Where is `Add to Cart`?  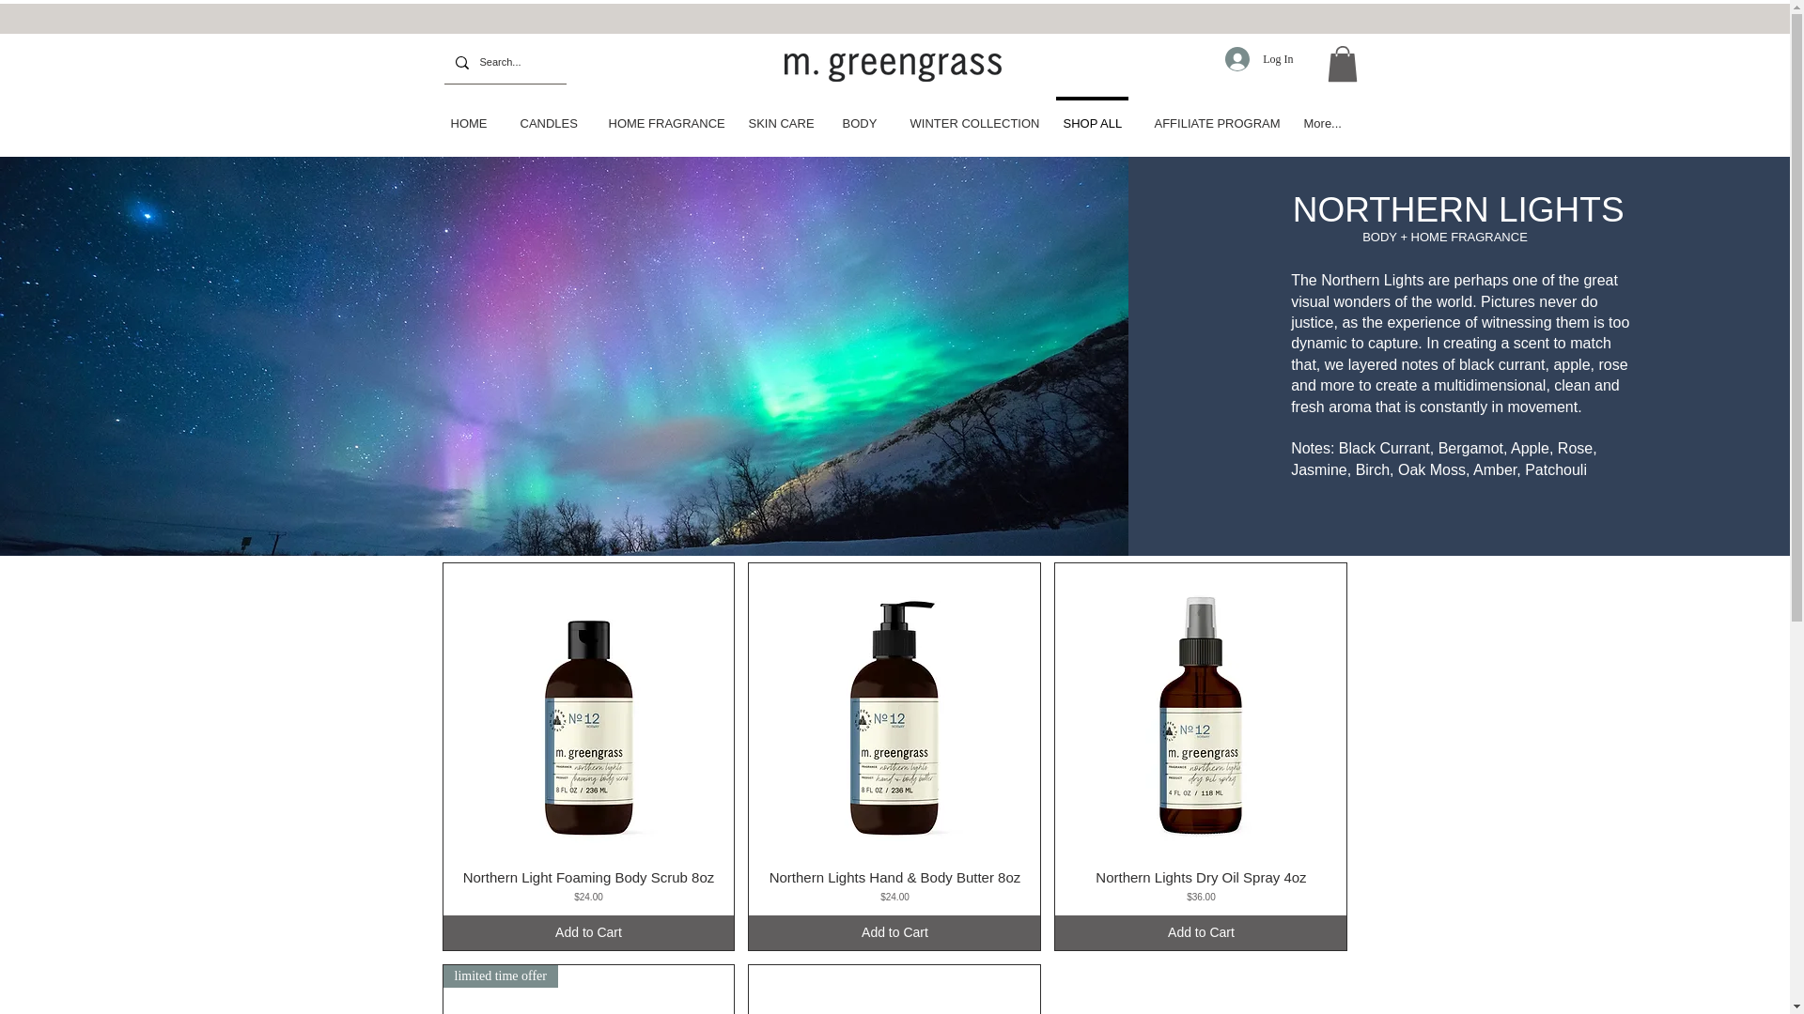 Add to Cart is located at coordinates (1201, 932).